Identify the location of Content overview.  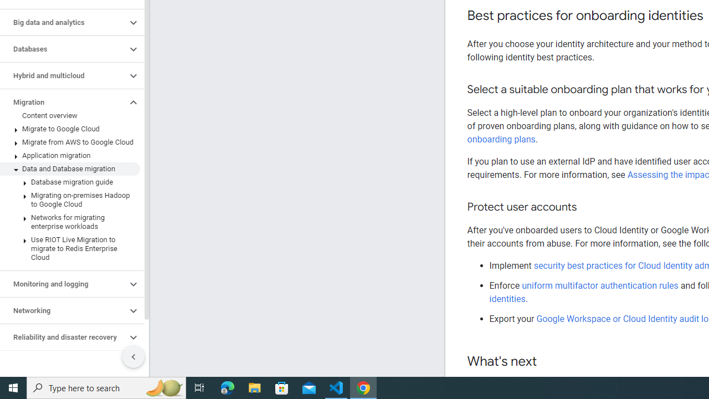
(70, 116).